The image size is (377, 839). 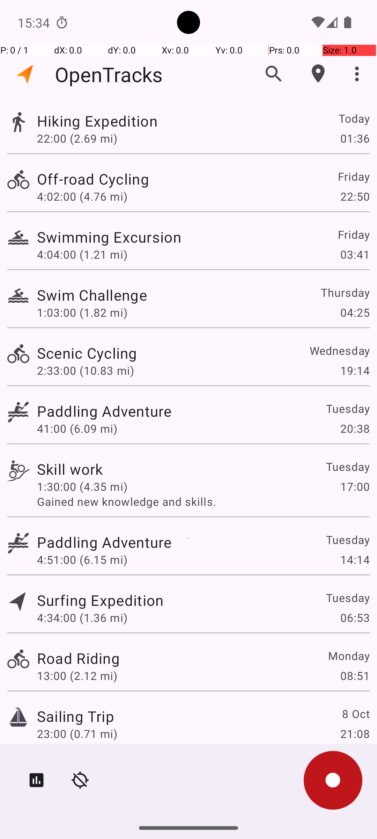 What do you see at coordinates (78, 658) in the screenshot?
I see `Road Riding` at bounding box center [78, 658].